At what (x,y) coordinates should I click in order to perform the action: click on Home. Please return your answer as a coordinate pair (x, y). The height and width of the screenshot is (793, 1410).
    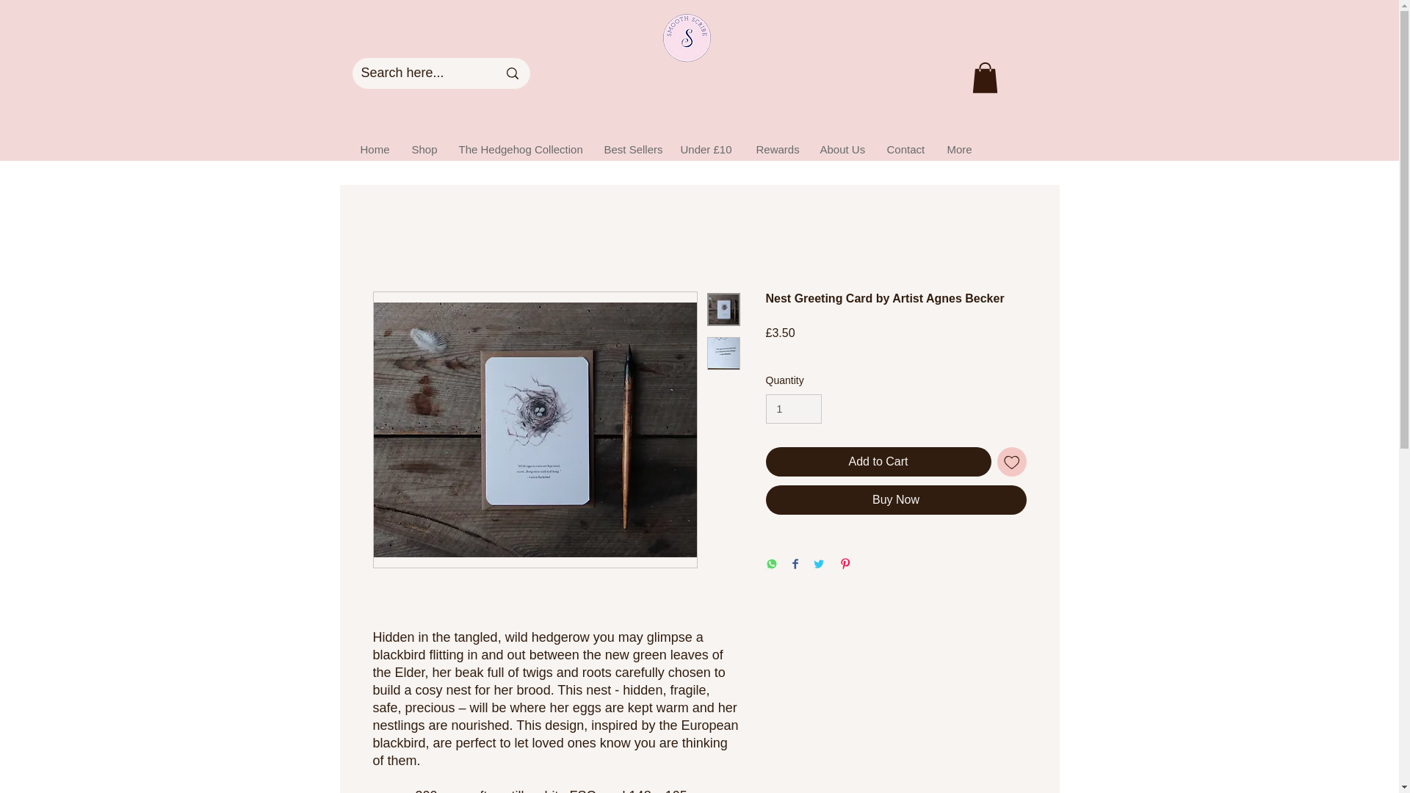
    Looking at the image, I should click on (375, 150).